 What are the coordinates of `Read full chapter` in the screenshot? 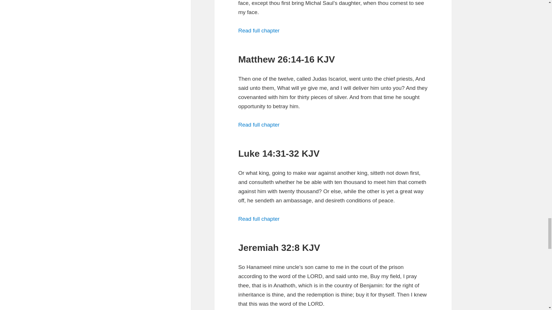 It's located at (259, 219).